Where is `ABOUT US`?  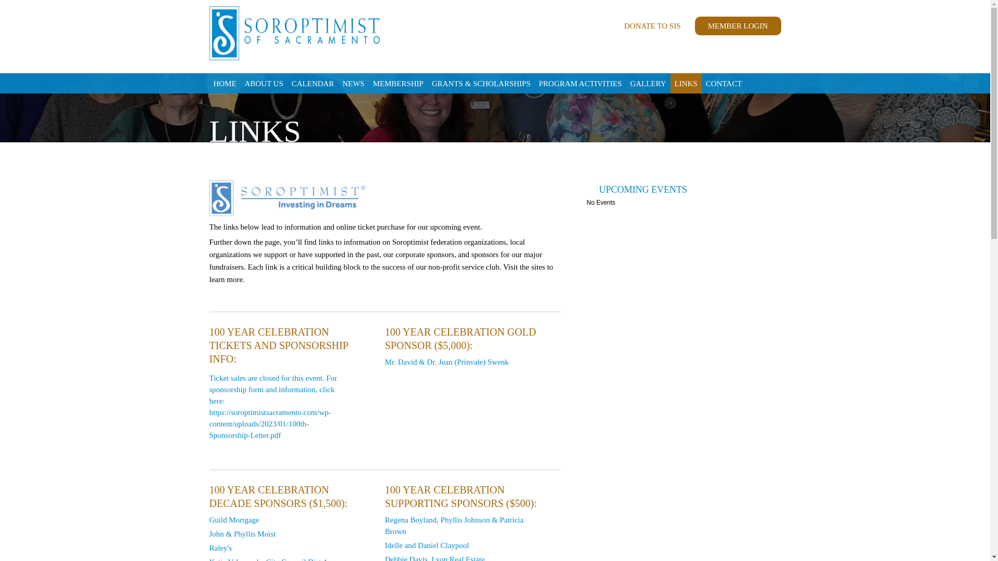
ABOUT US is located at coordinates (264, 83).